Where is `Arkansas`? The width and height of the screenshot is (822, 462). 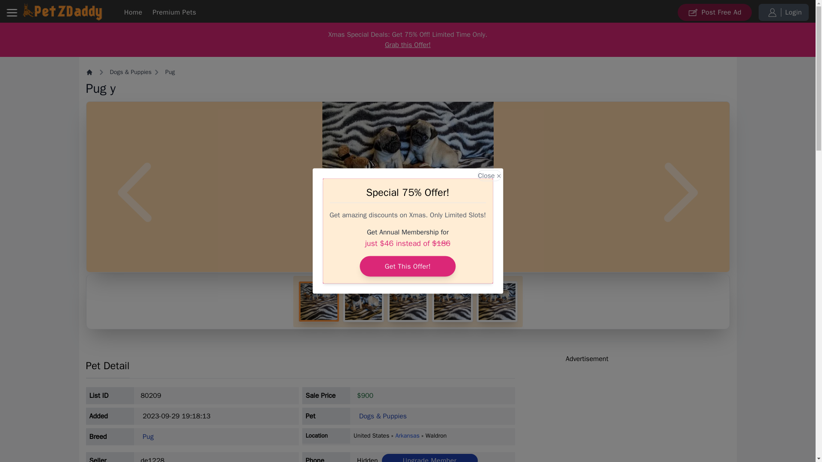
Arkansas is located at coordinates (407, 435).